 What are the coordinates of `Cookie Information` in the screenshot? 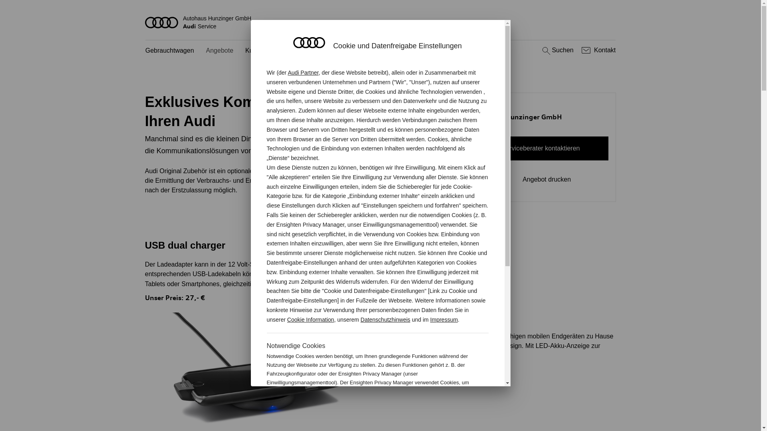 It's located at (447, 409).